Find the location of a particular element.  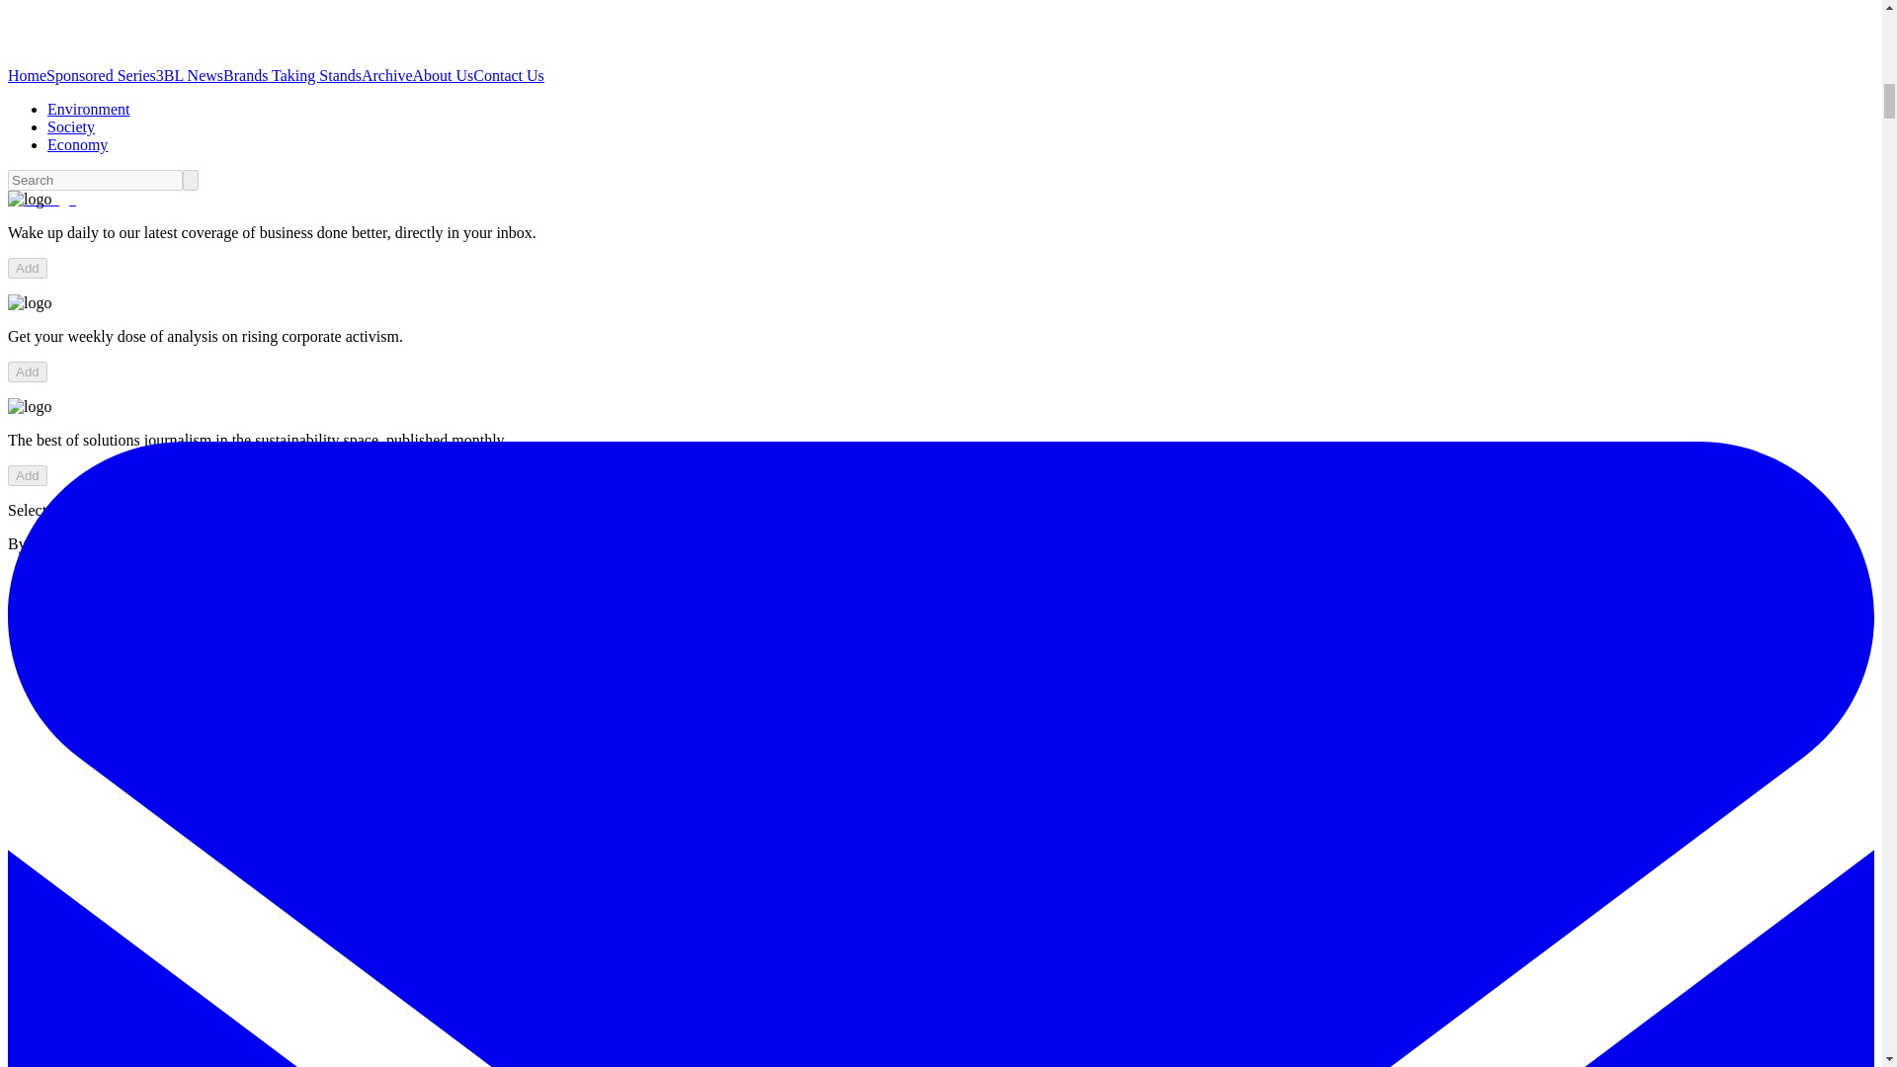

Add is located at coordinates (28, 475).